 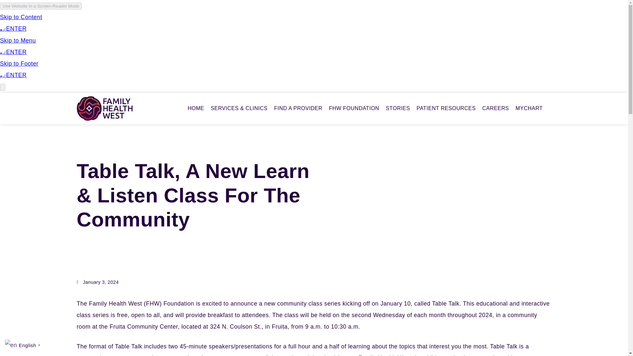 I want to click on FHW Primary Logo Full Color On White, so click(x=104, y=108).